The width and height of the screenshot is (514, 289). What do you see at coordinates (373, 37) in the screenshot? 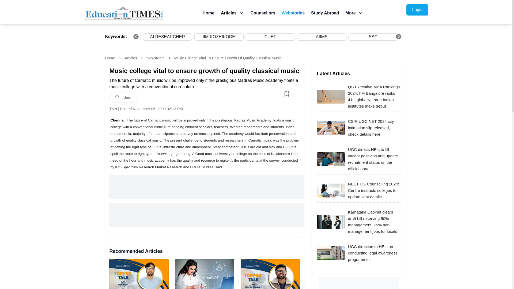
I see `SSC` at bounding box center [373, 37].